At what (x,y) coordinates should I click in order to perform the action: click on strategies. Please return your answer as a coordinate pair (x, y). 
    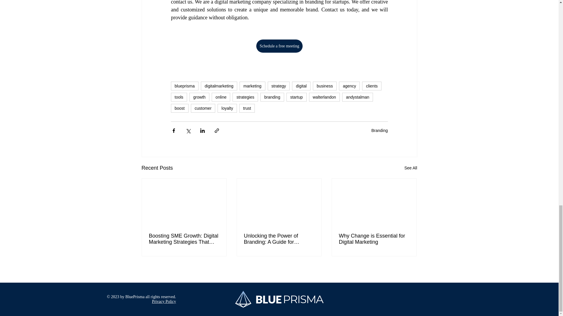
    Looking at the image, I should click on (245, 97).